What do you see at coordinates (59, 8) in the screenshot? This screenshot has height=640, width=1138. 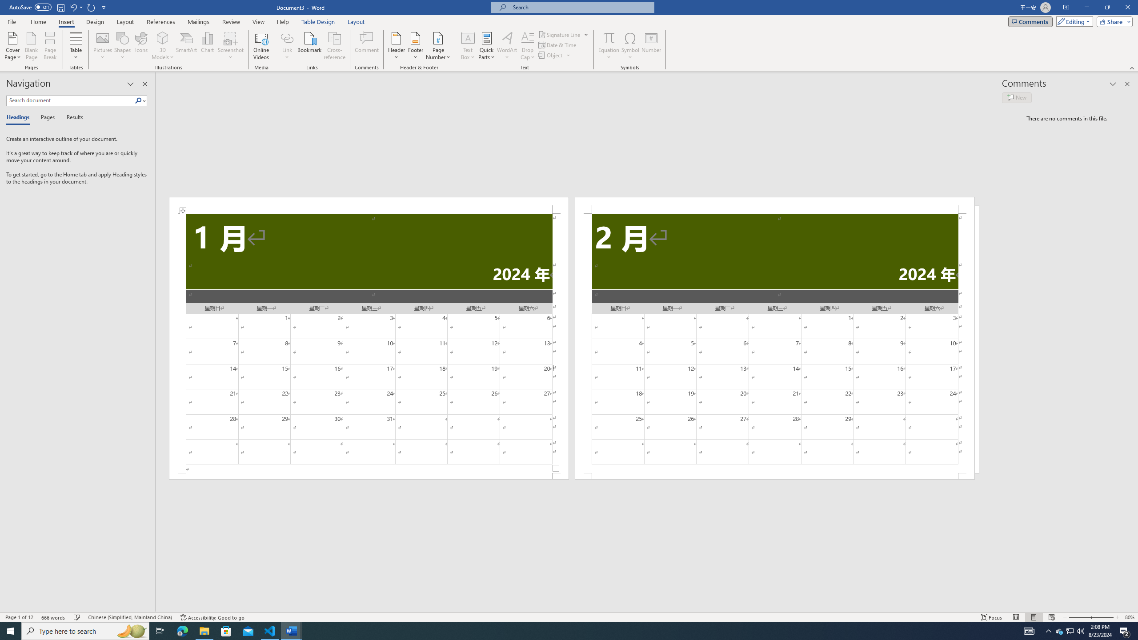 I see `Quick Access Toolbar` at bounding box center [59, 8].